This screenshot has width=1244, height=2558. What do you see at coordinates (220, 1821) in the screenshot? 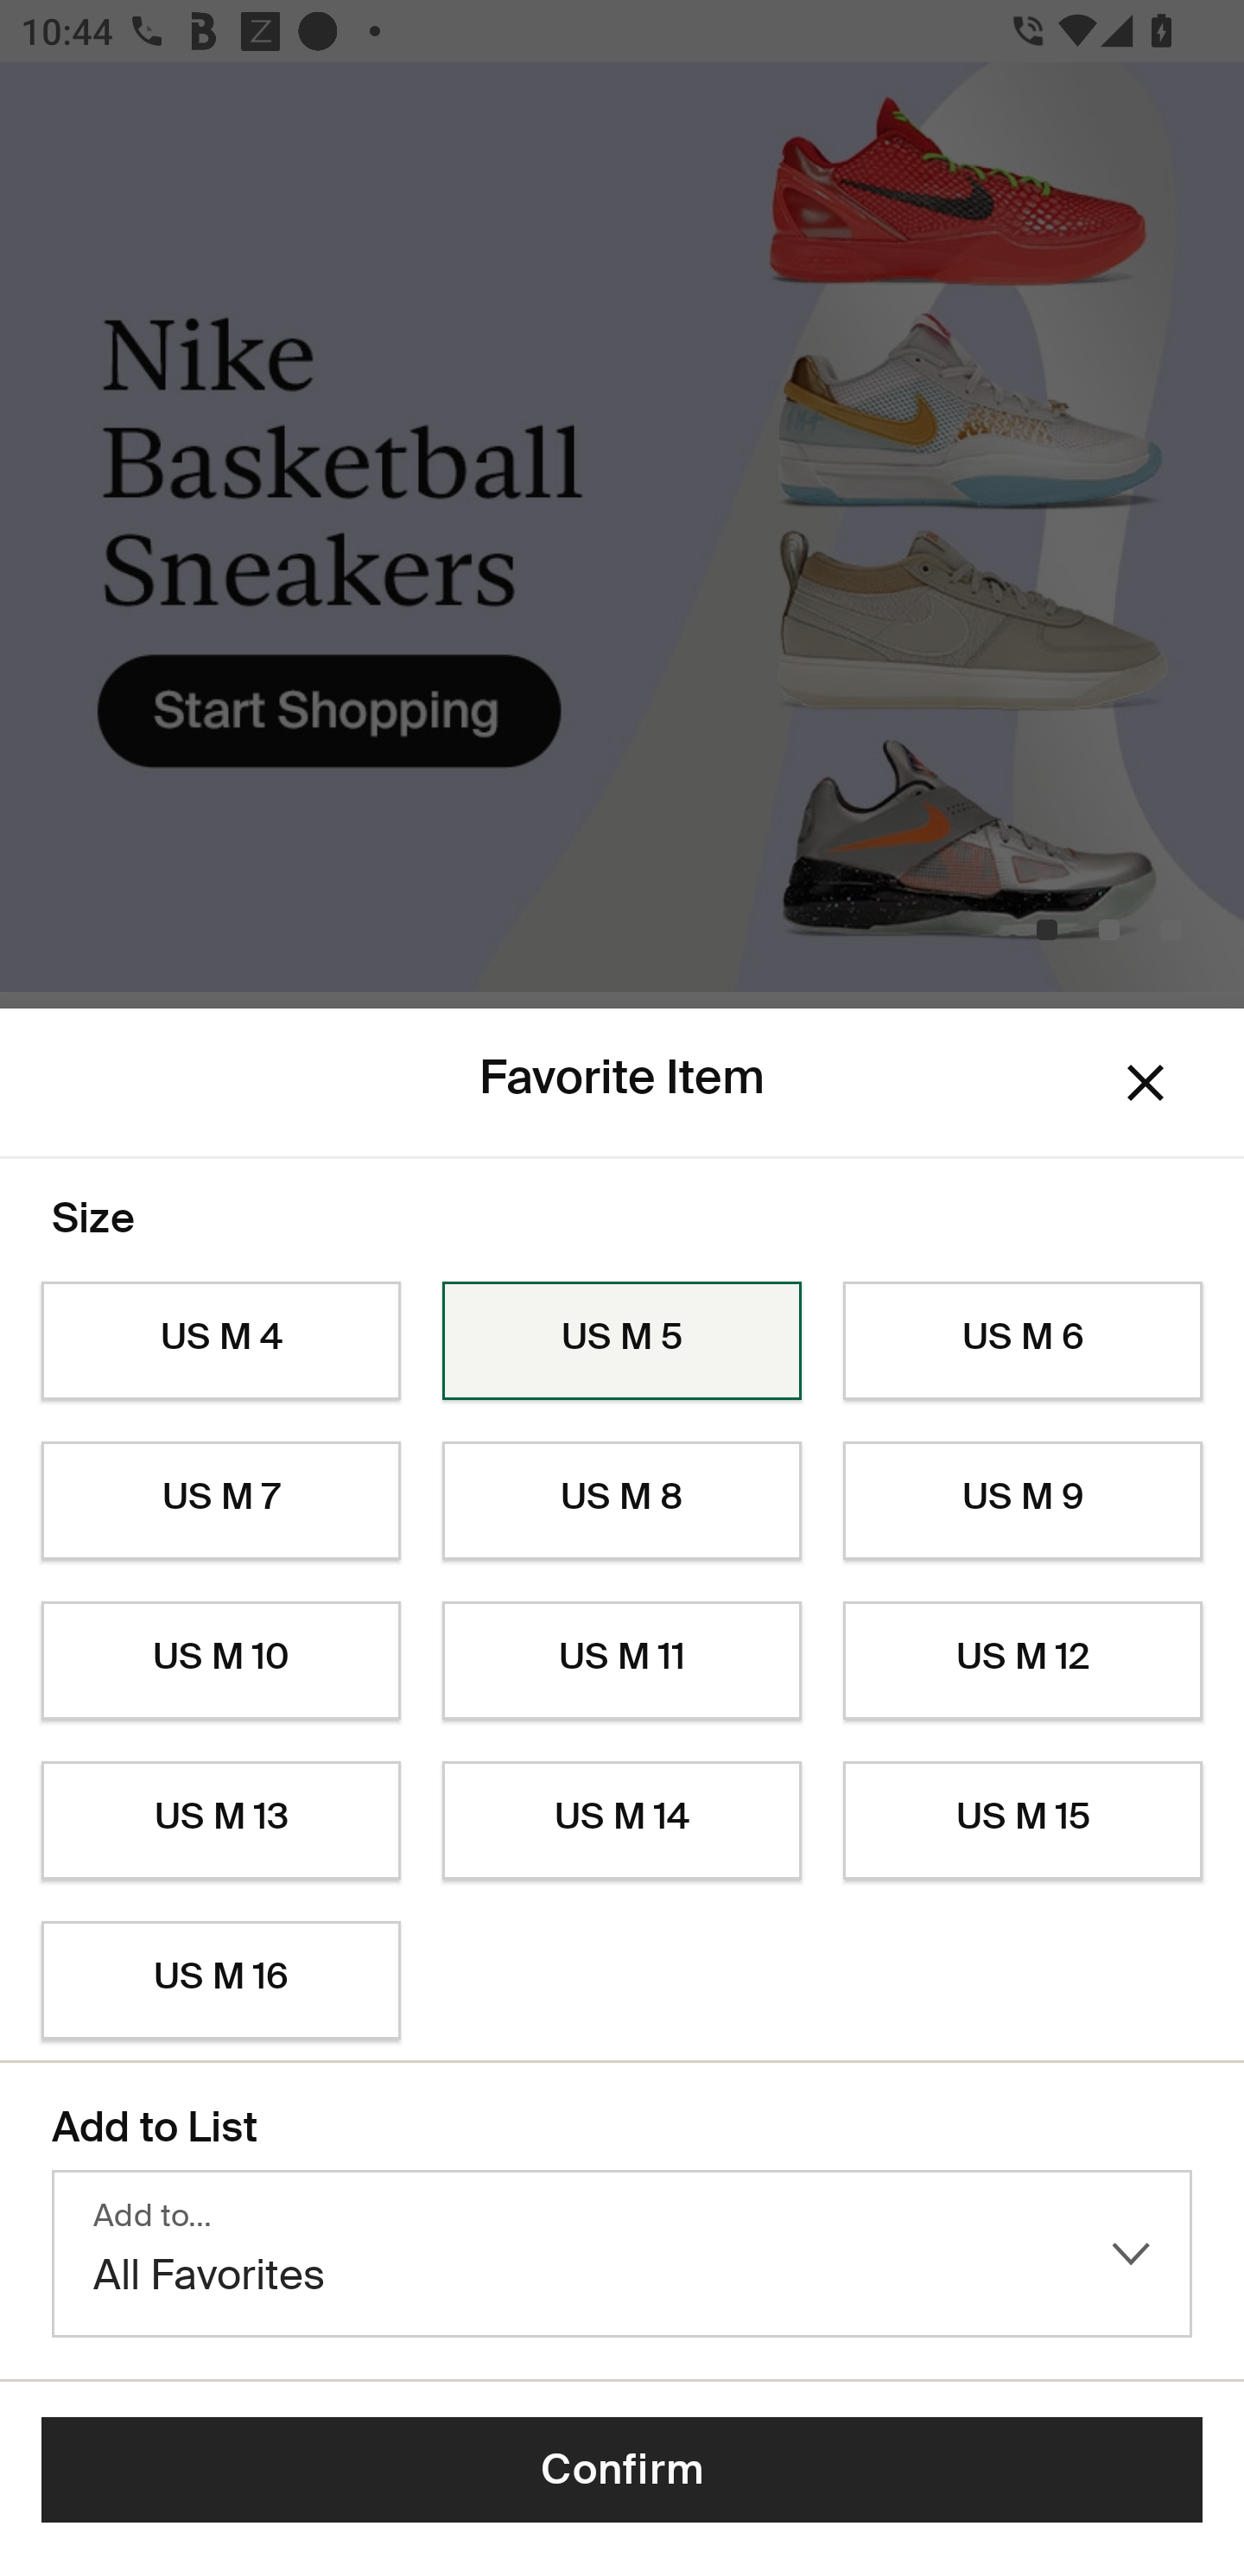
I see `US M 13` at bounding box center [220, 1821].